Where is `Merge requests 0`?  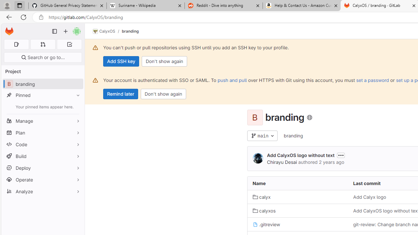
Merge requests 0 is located at coordinates (43, 44).